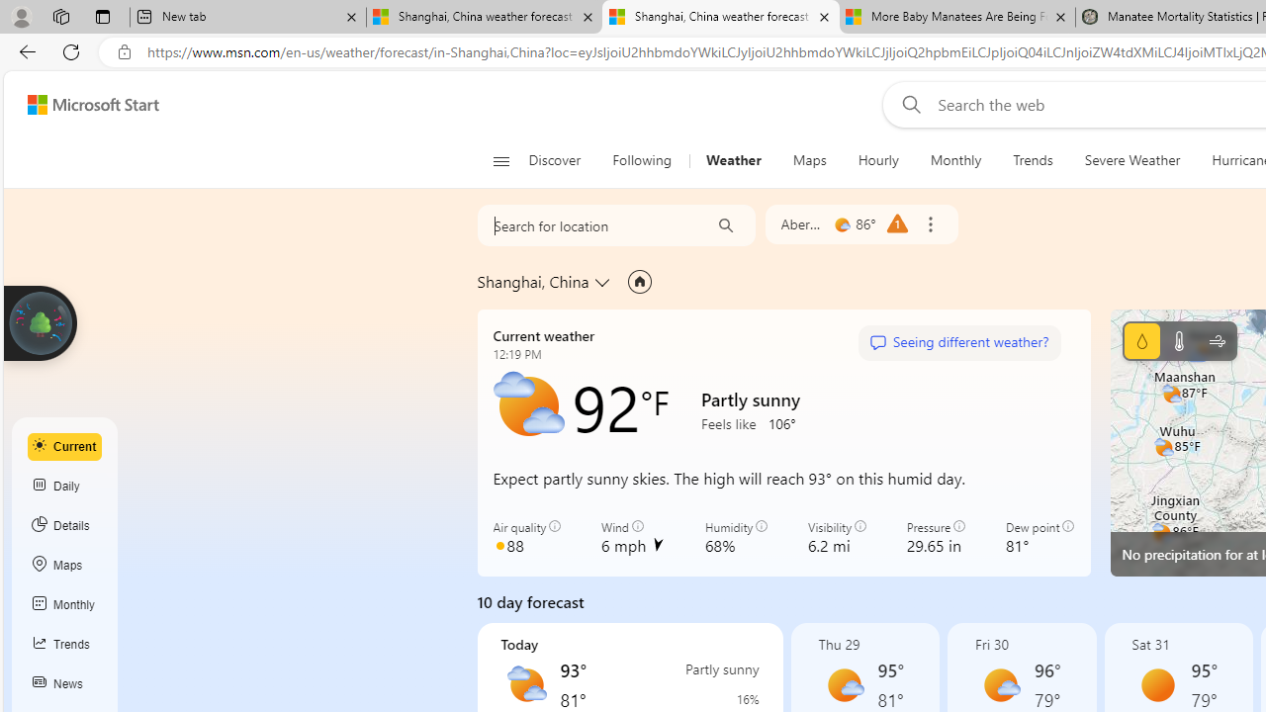 The image size is (1266, 712). Describe the element at coordinates (533, 281) in the screenshot. I see `Shanghai, China` at that location.